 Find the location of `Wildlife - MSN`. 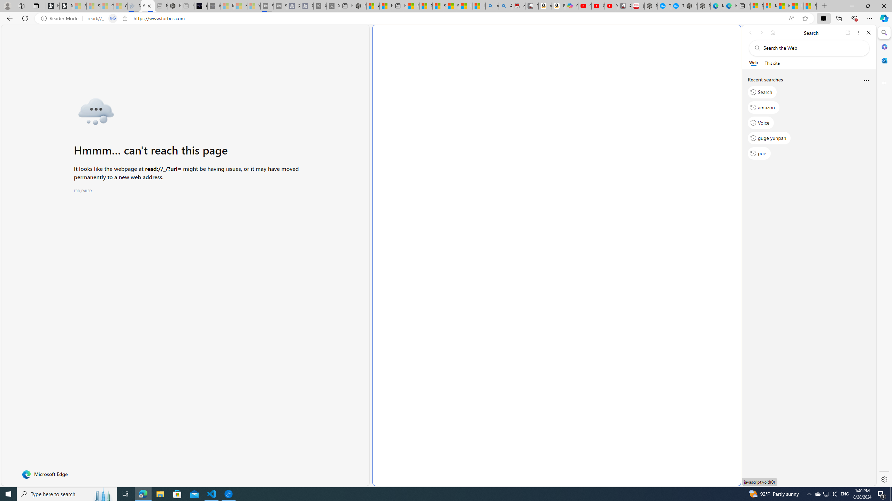

Wildlife - MSN is located at coordinates (373, 6).